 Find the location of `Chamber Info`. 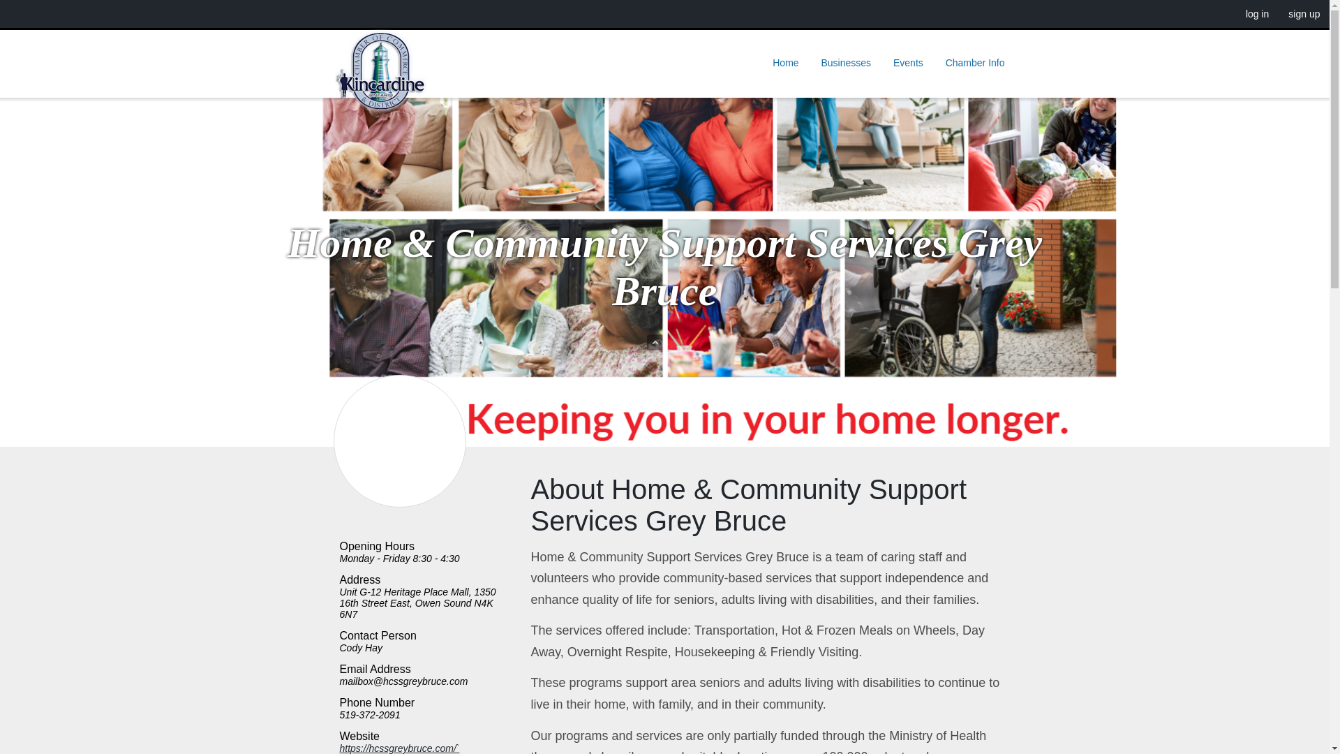

Chamber Info is located at coordinates (974, 62).